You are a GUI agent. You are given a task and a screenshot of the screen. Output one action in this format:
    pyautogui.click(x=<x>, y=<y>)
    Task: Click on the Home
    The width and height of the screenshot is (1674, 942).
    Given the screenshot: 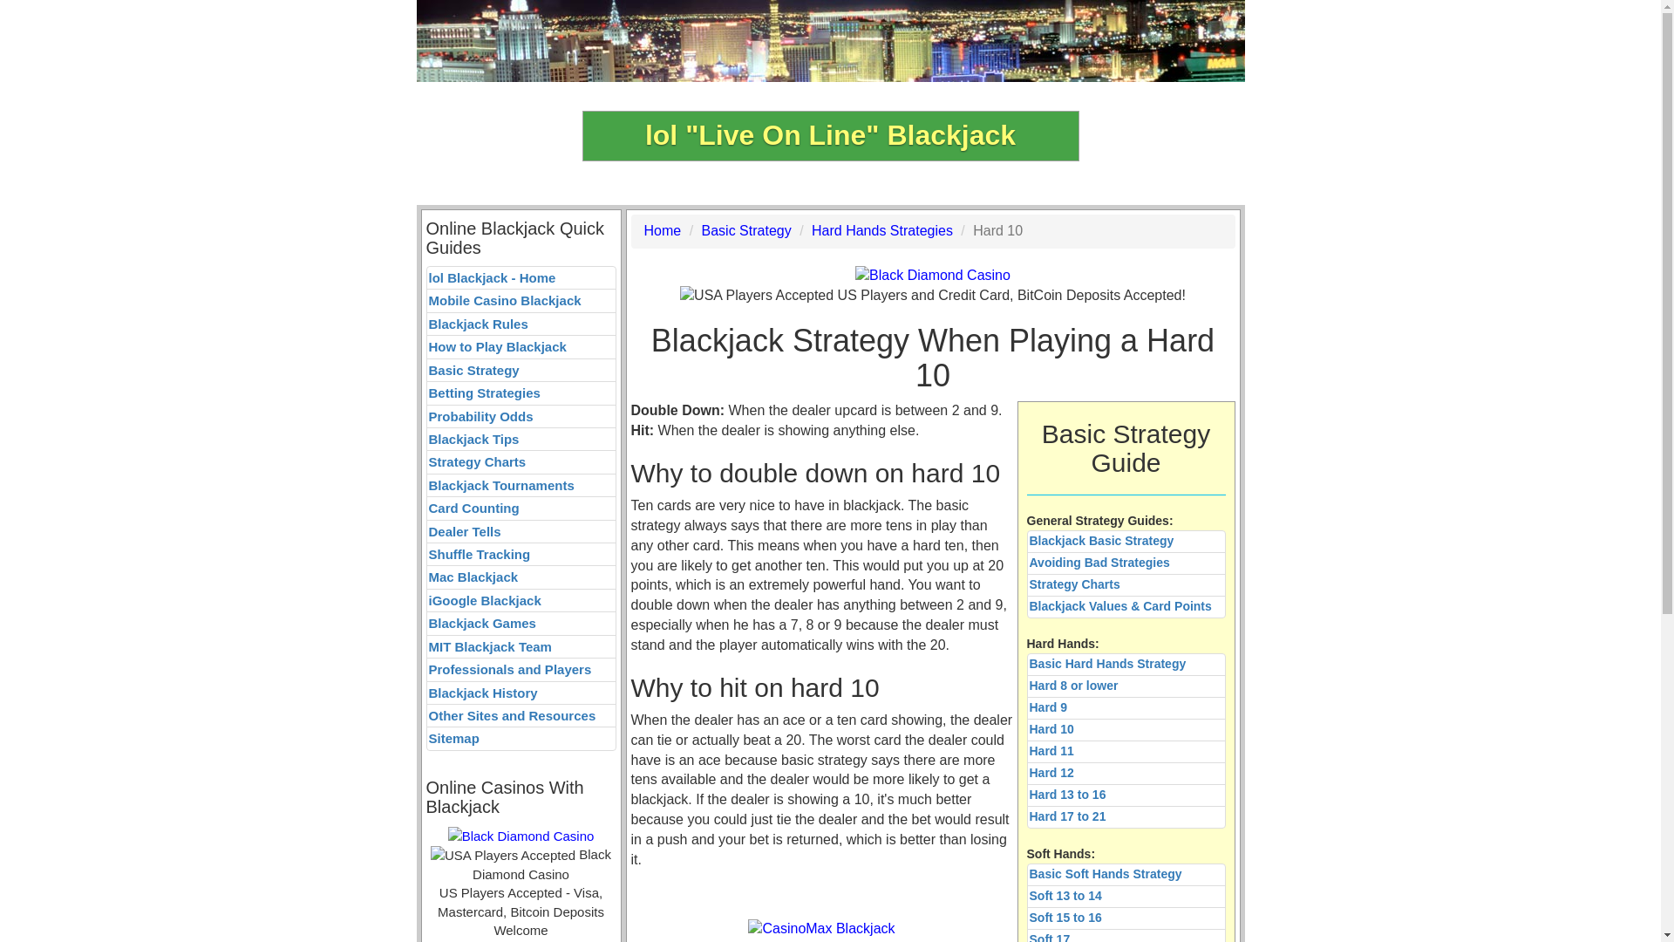 What is the action you would take?
    pyautogui.click(x=662, y=230)
    